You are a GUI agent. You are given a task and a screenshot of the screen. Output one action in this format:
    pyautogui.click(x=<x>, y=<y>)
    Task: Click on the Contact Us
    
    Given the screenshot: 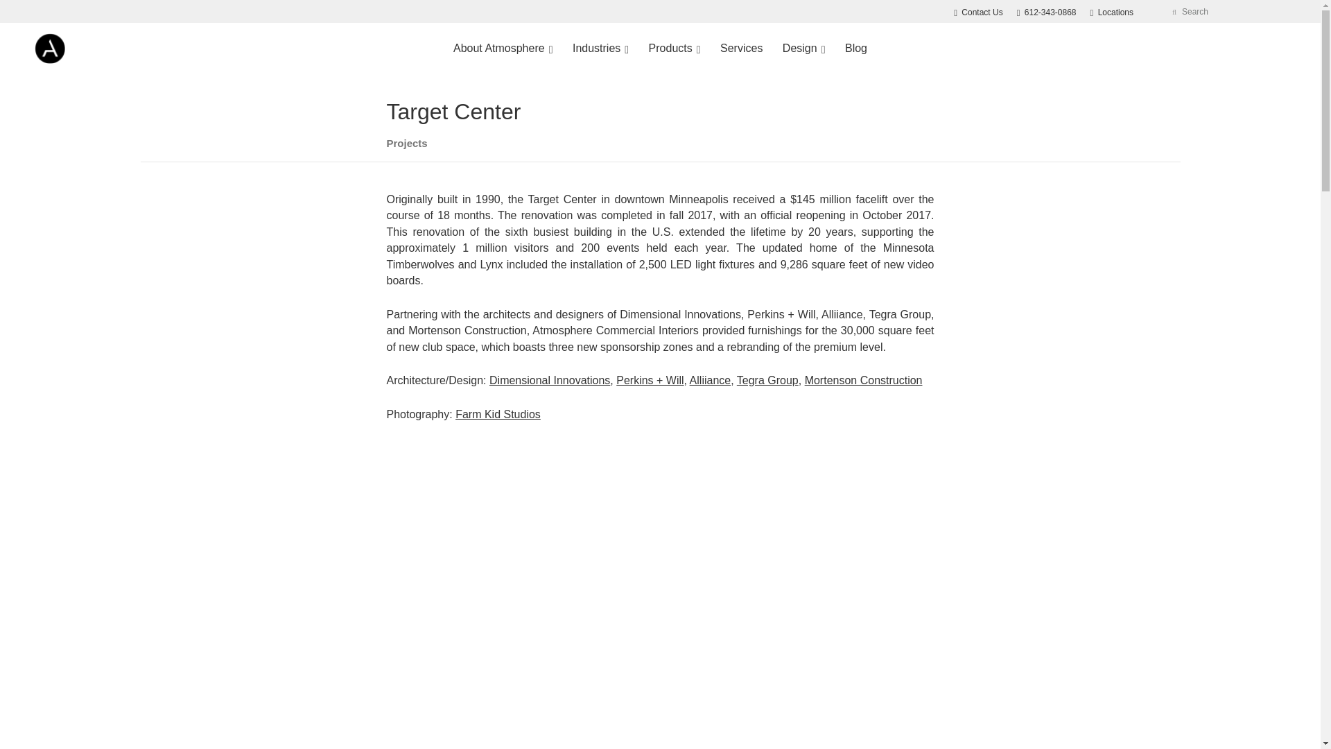 What is the action you would take?
    pyautogui.click(x=977, y=12)
    